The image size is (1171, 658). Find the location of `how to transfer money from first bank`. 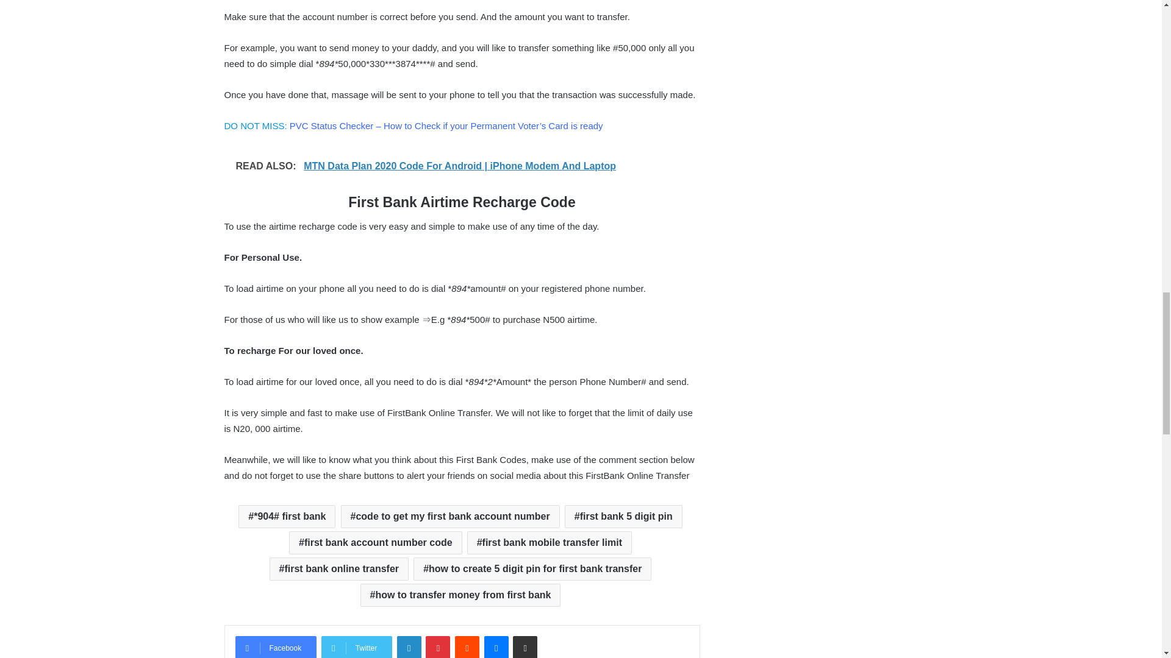

how to transfer money from first bank is located at coordinates (460, 595).